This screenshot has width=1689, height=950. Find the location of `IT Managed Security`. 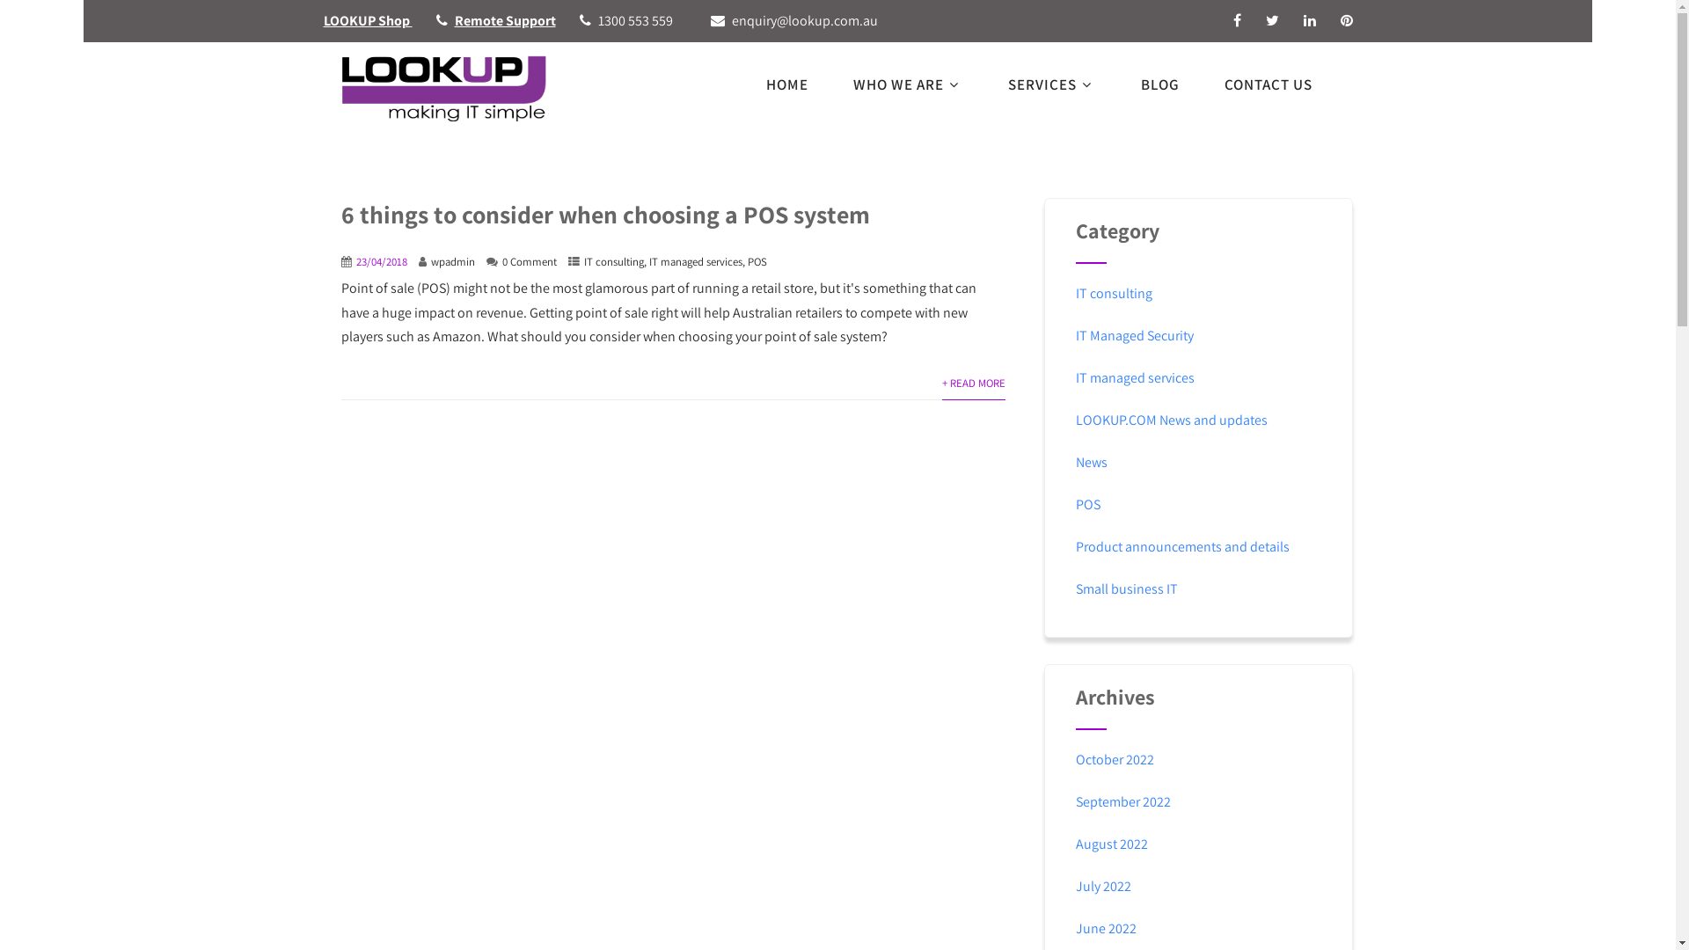

IT Managed Security is located at coordinates (1135, 336).